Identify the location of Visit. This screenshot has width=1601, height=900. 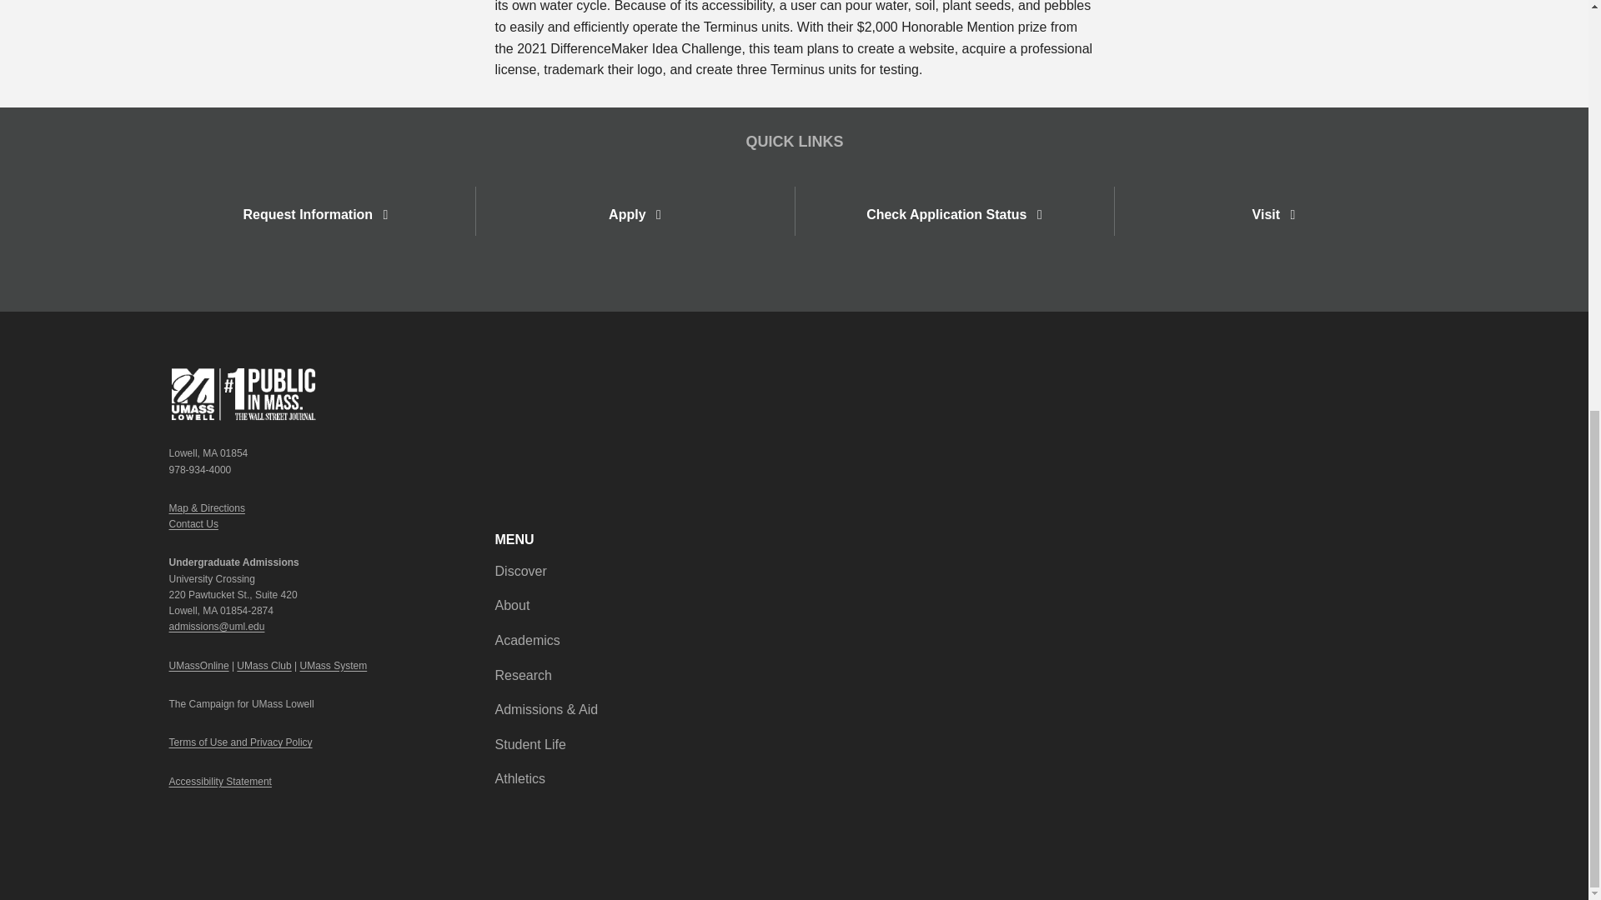
(1272, 212).